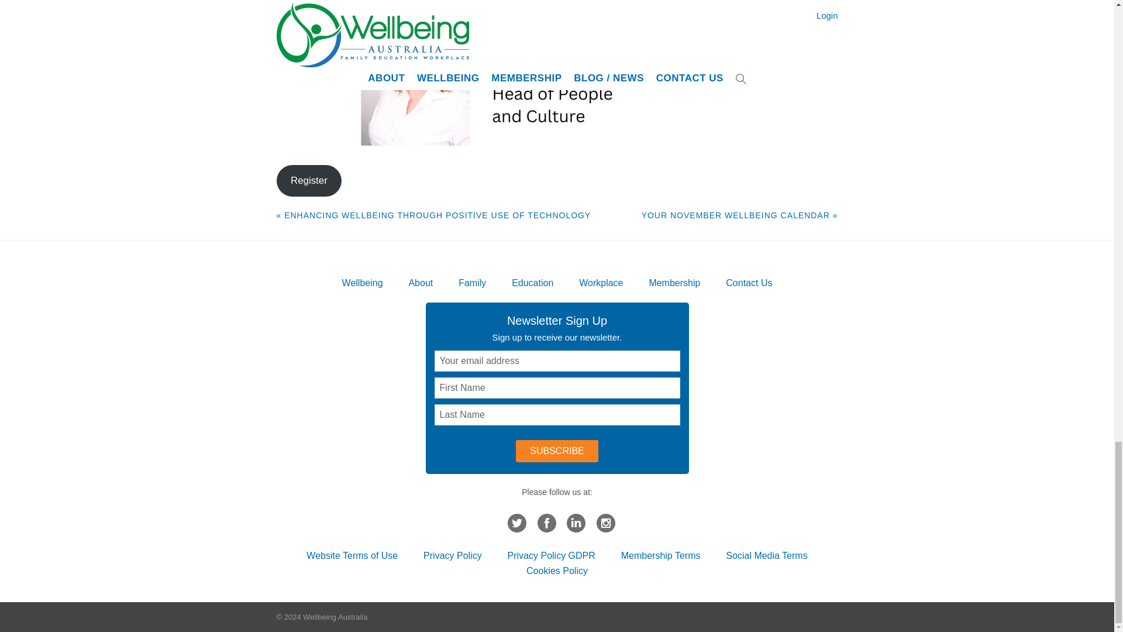 Image resolution: width=1123 pixels, height=632 pixels. I want to click on Cookies Policy, so click(557, 570).